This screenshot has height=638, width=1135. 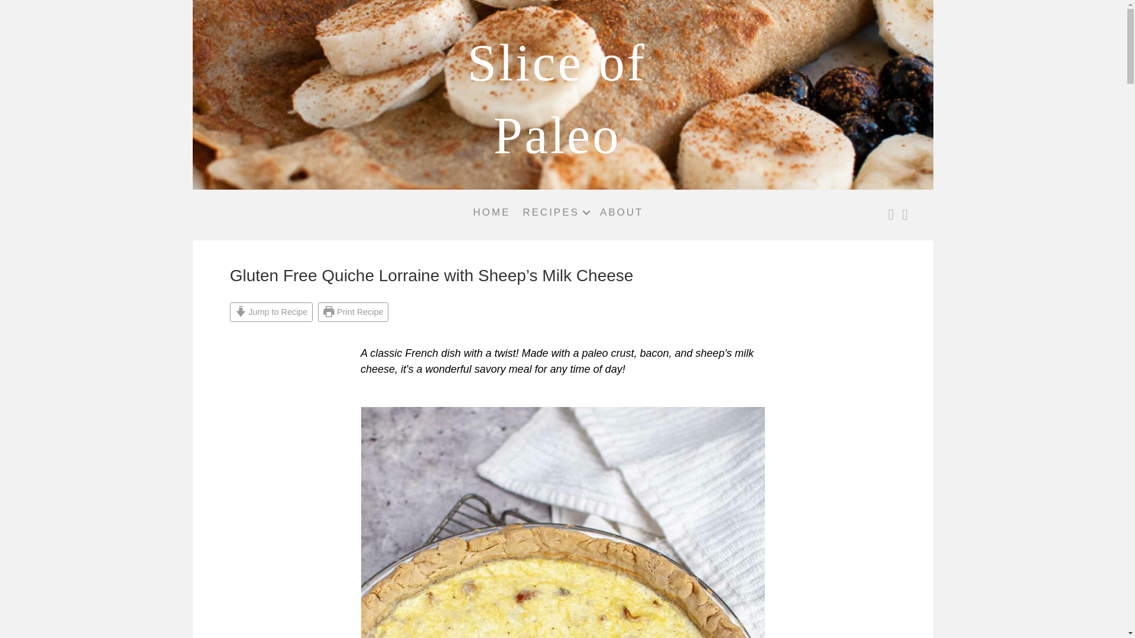 I want to click on ABOUT, so click(x=621, y=213).